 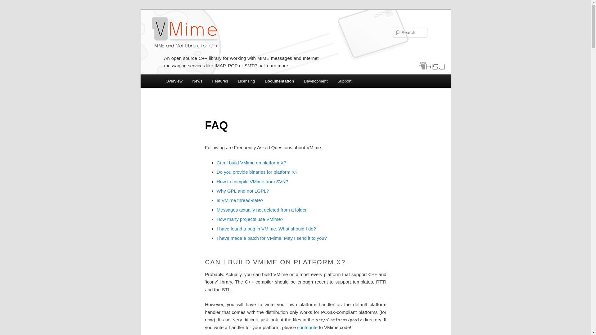 What do you see at coordinates (10, 3) in the screenshot?
I see `Search` at bounding box center [10, 3].